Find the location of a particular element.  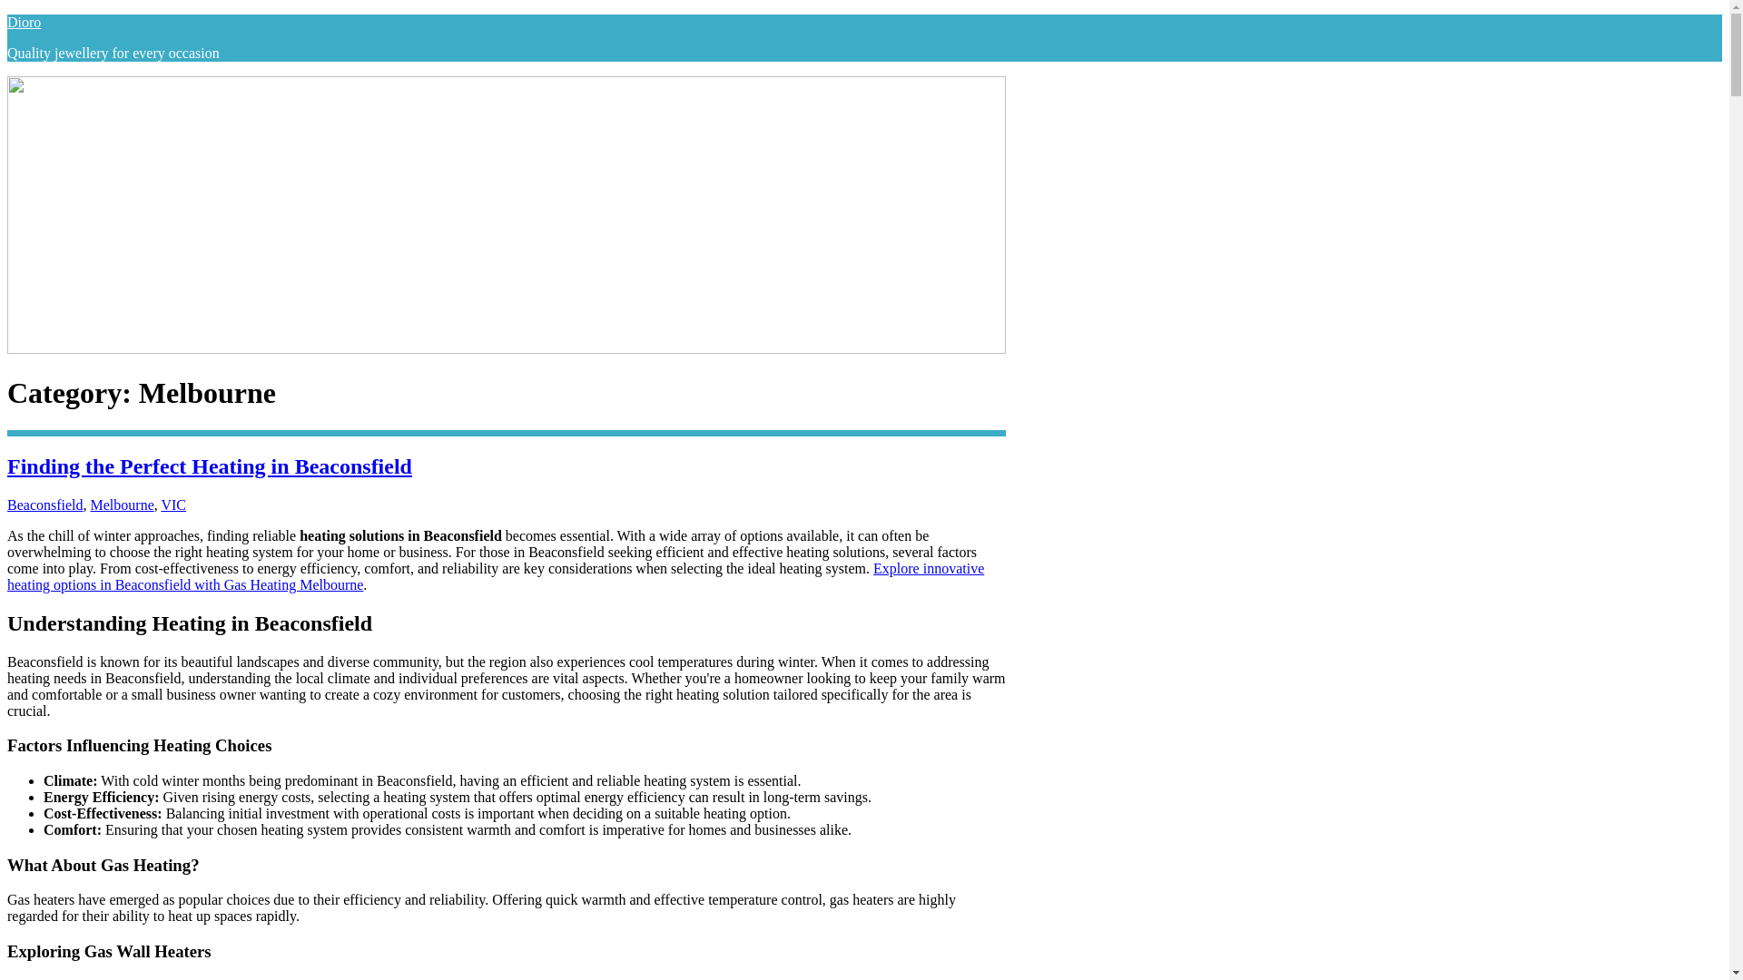

Melbourne is located at coordinates (122, 505).